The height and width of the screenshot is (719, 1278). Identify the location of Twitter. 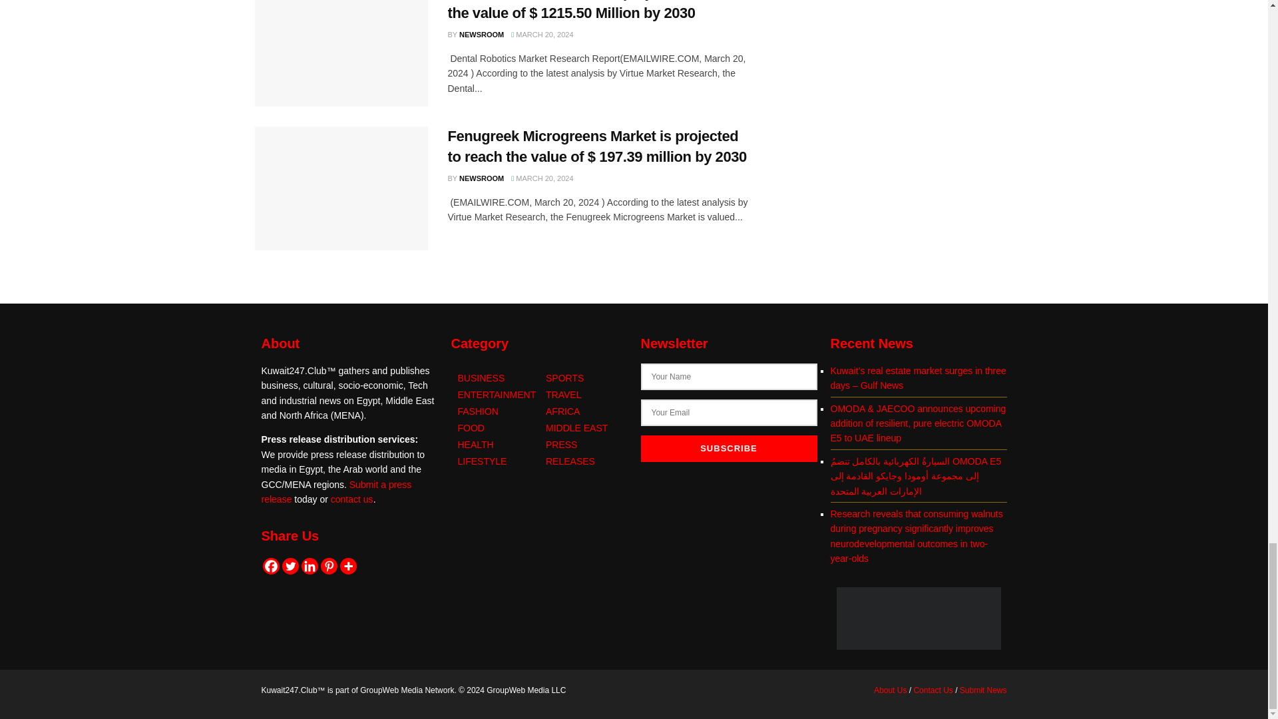
(290, 566).